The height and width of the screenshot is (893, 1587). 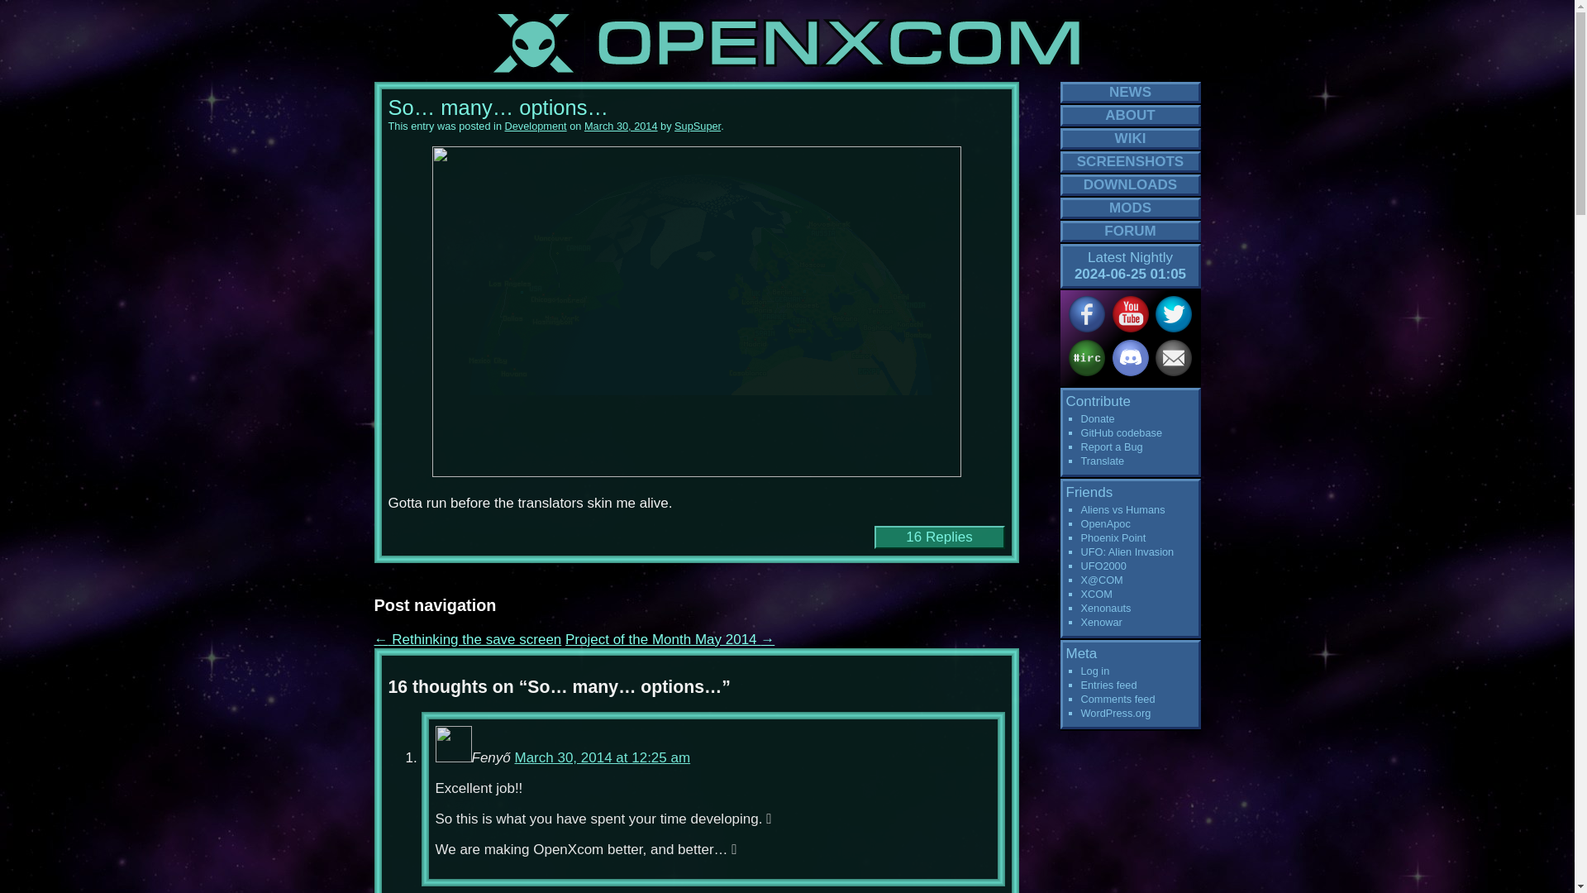 I want to click on SCREENSHOTS, so click(x=1129, y=162).